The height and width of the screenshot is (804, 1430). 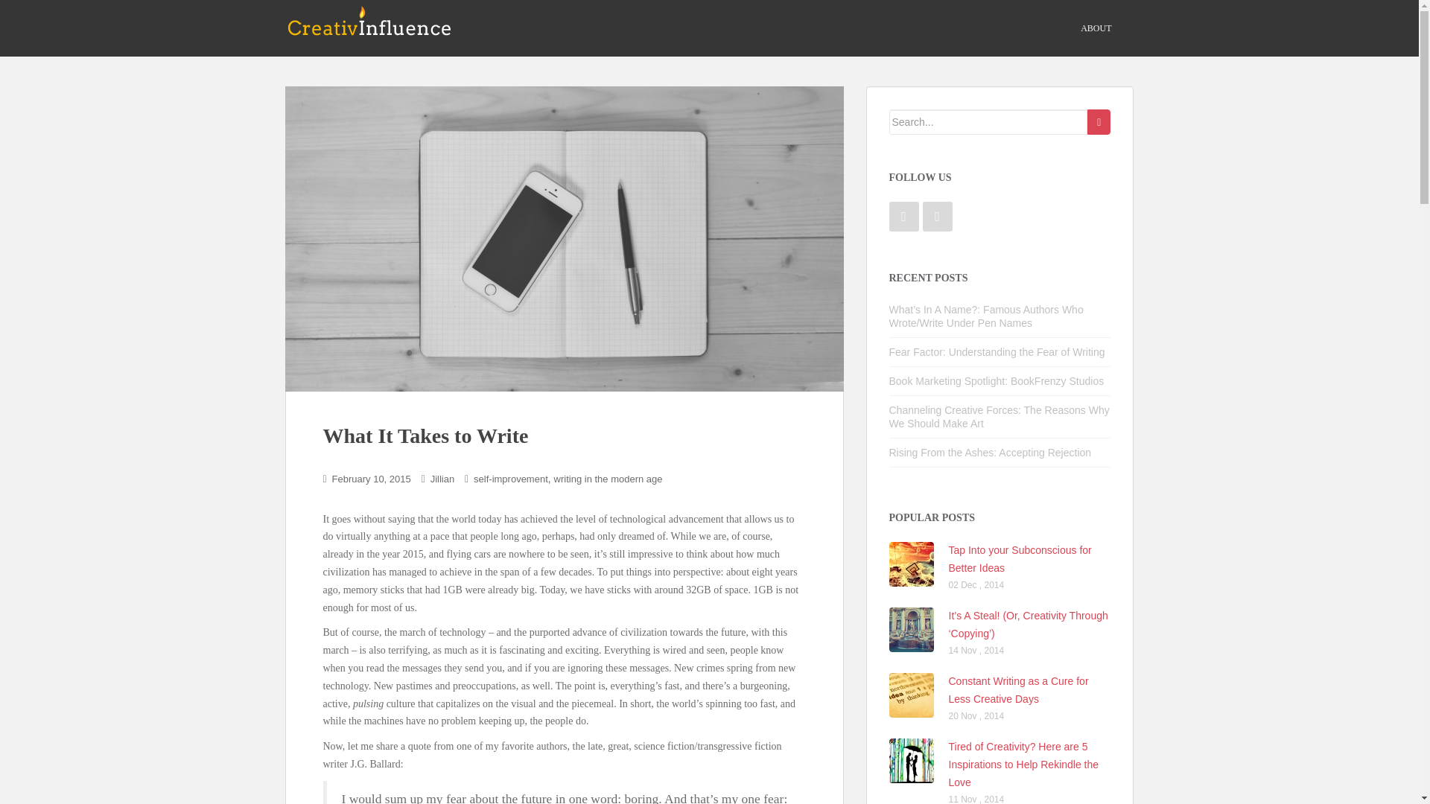 What do you see at coordinates (510, 479) in the screenshot?
I see `self-improvement` at bounding box center [510, 479].